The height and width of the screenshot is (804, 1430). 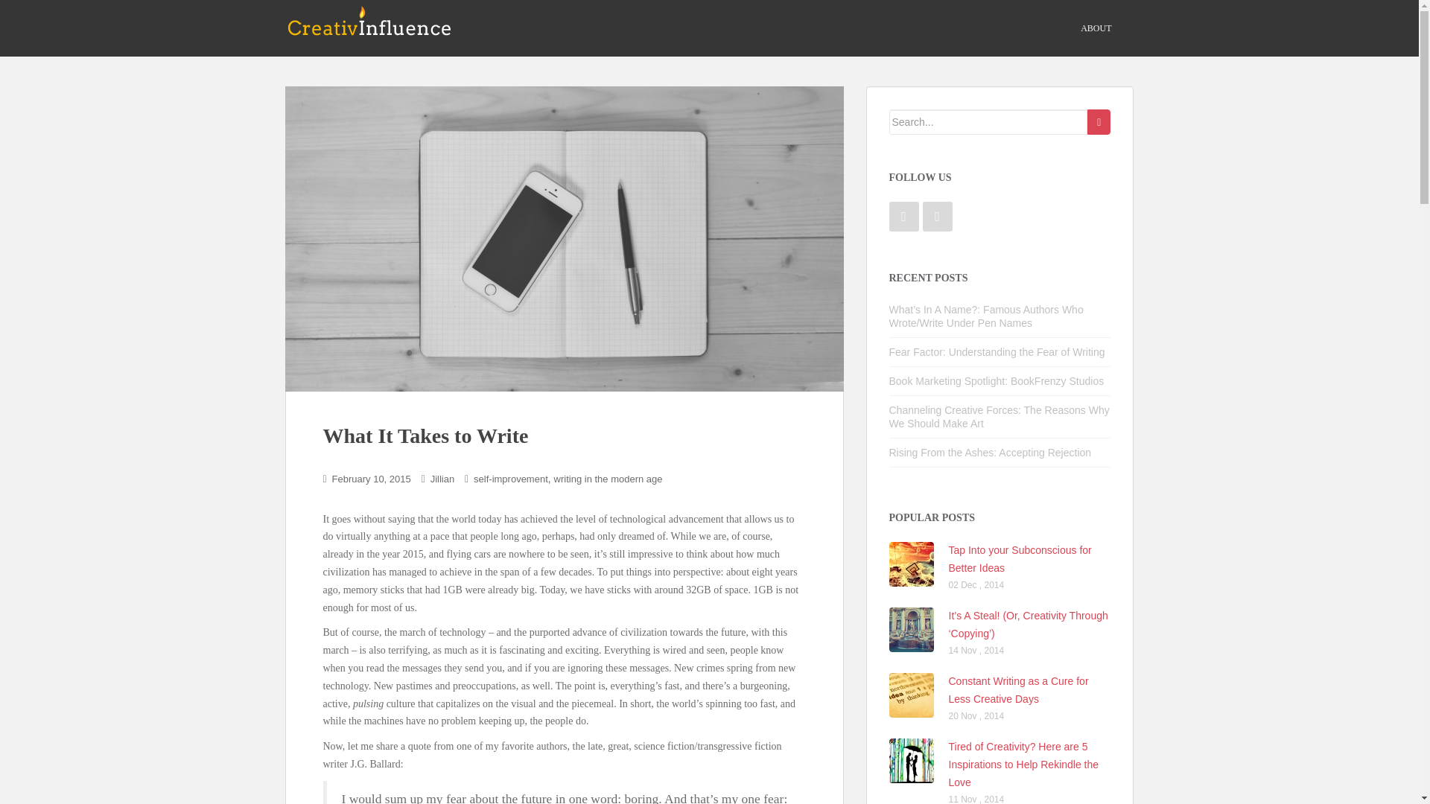 What do you see at coordinates (510, 479) in the screenshot?
I see `self-improvement` at bounding box center [510, 479].